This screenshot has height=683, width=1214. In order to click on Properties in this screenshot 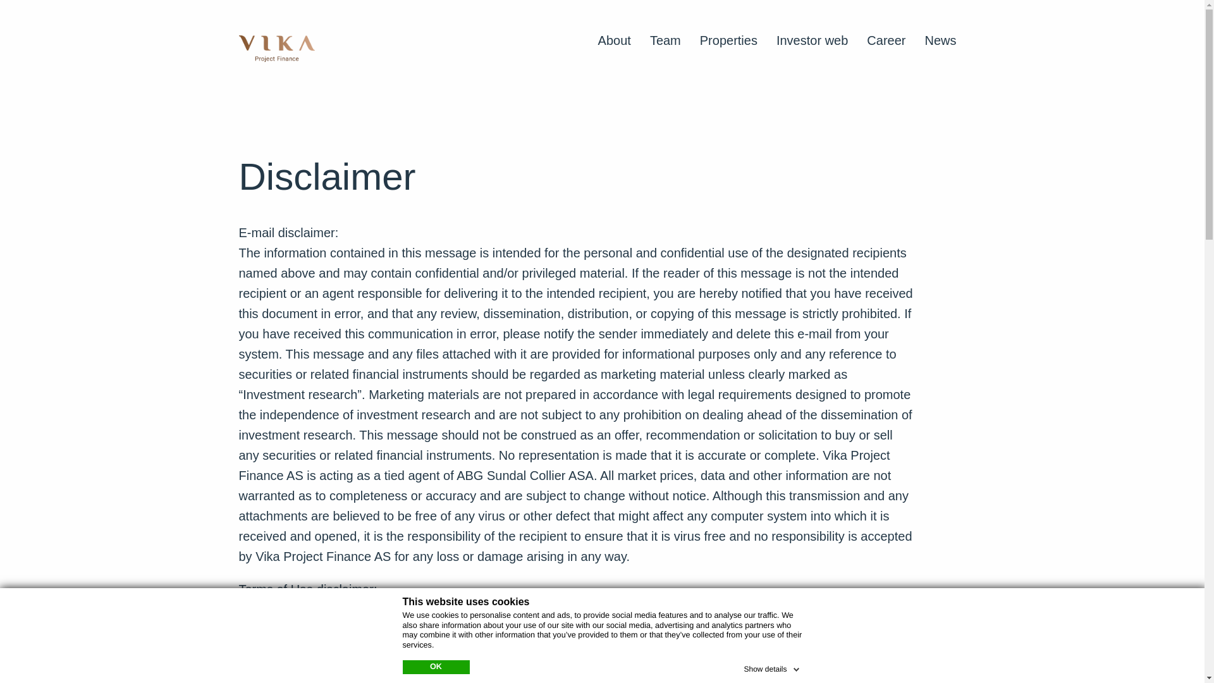, I will do `click(728, 38)`.